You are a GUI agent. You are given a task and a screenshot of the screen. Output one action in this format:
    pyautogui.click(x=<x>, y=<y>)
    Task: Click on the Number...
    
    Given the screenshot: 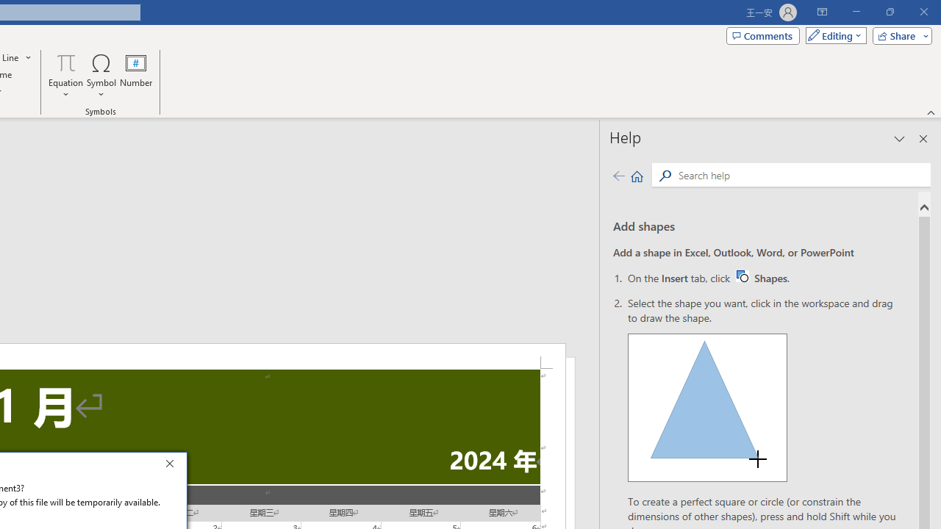 What is the action you would take?
    pyautogui.click(x=762, y=278)
    